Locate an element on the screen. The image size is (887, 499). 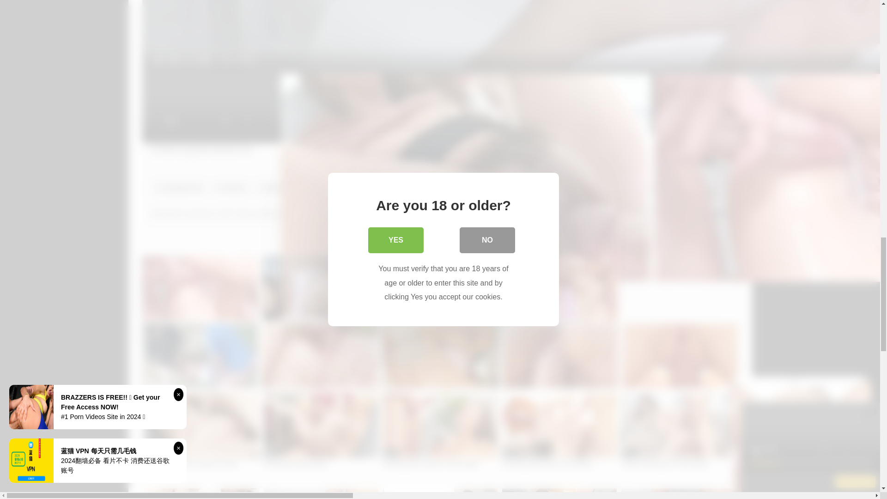
Close Up is located at coordinates (398, 188).